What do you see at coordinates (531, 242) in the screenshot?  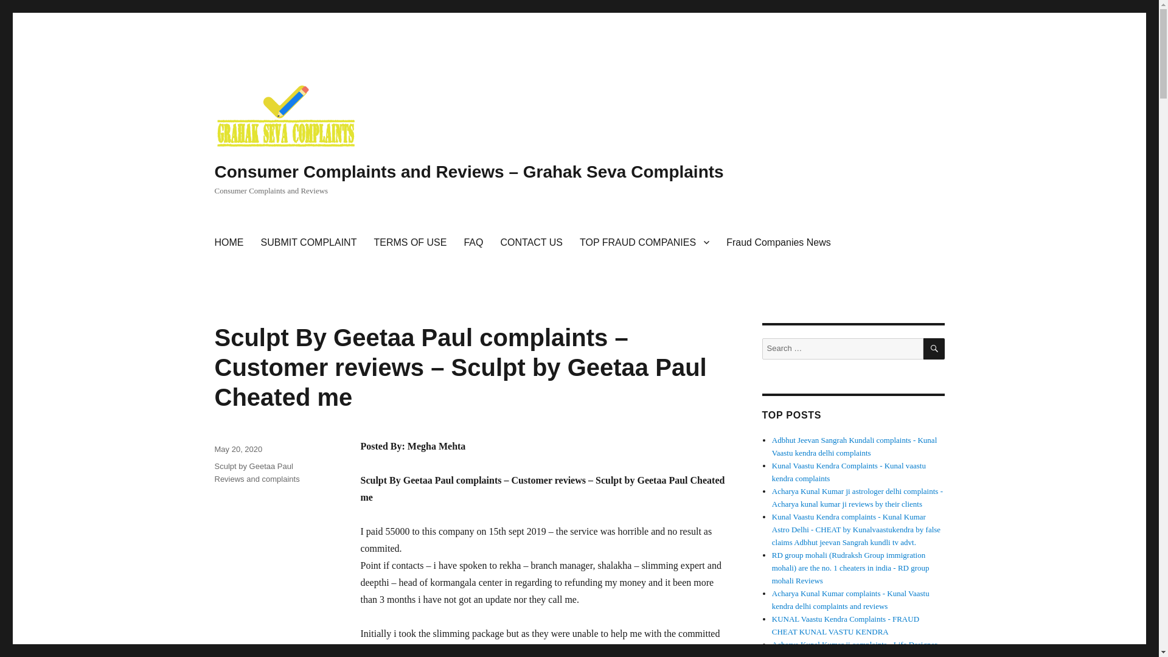 I see `CONTACT US` at bounding box center [531, 242].